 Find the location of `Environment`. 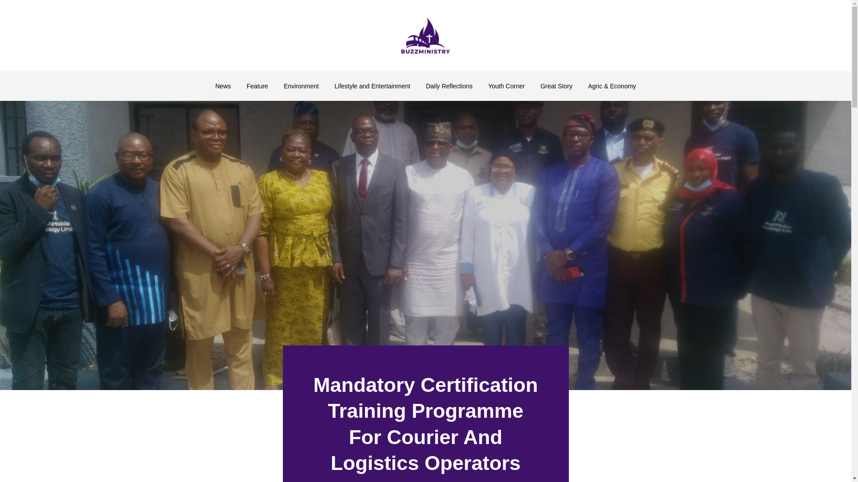

Environment is located at coordinates (301, 86).